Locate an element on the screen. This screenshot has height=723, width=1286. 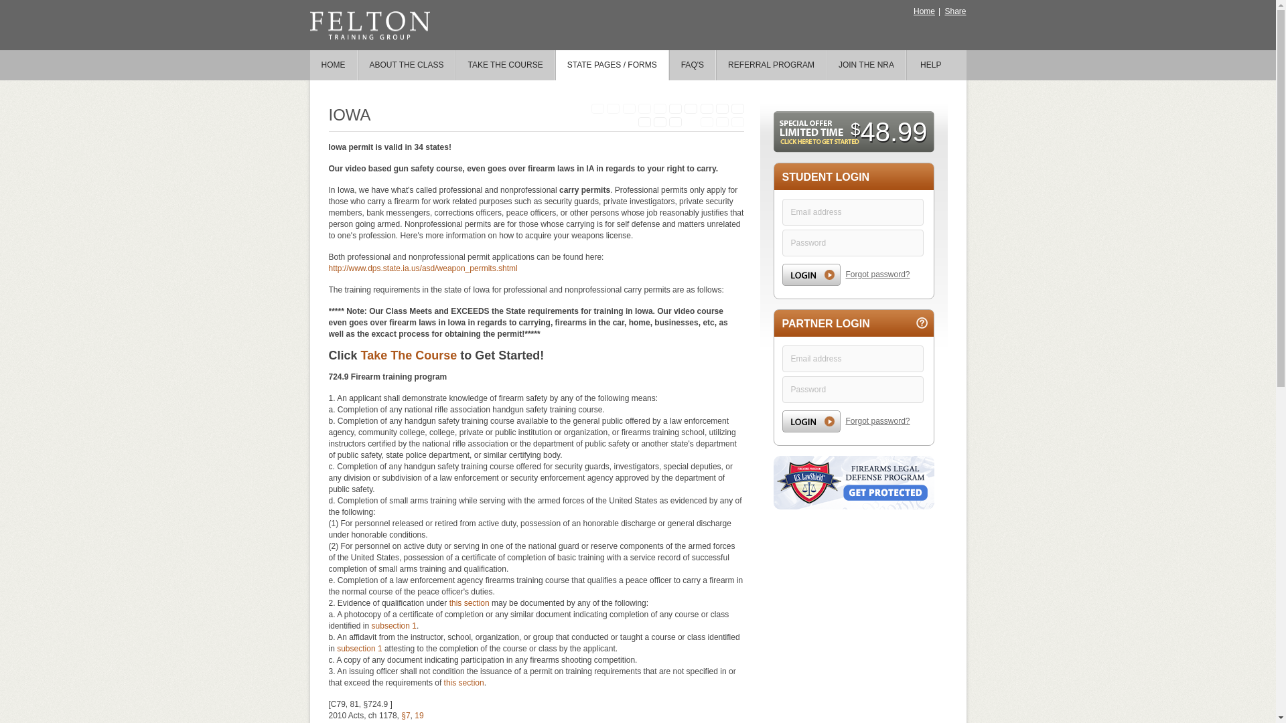
this section is located at coordinates (463, 683).